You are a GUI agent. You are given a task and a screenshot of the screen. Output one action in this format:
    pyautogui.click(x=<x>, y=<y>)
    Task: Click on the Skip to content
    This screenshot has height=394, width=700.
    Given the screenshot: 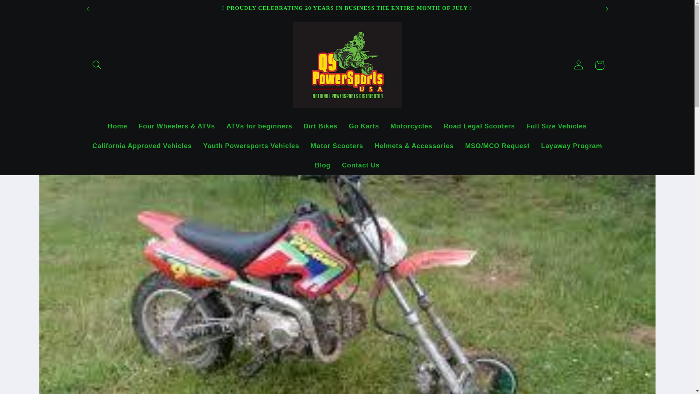 What is the action you would take?
    pyautogui.click(x=28, y=11)
    